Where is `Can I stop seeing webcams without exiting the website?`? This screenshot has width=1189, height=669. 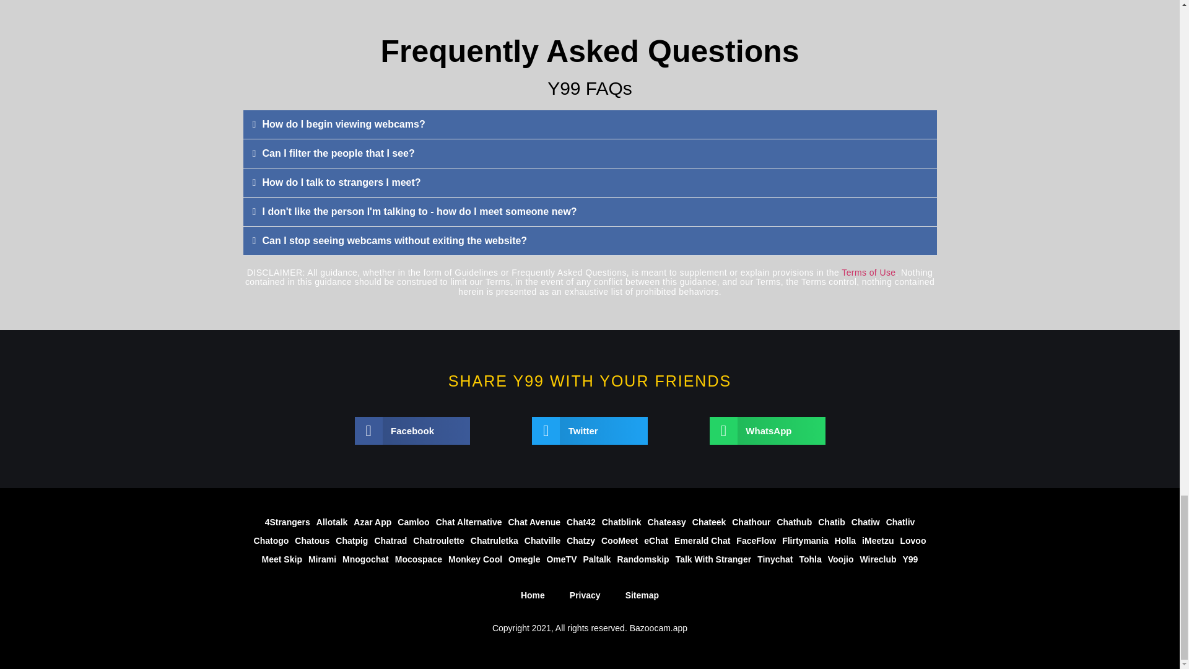 Can I stop seeing webcams without exiting the website? is located at coordinates (395, 240).